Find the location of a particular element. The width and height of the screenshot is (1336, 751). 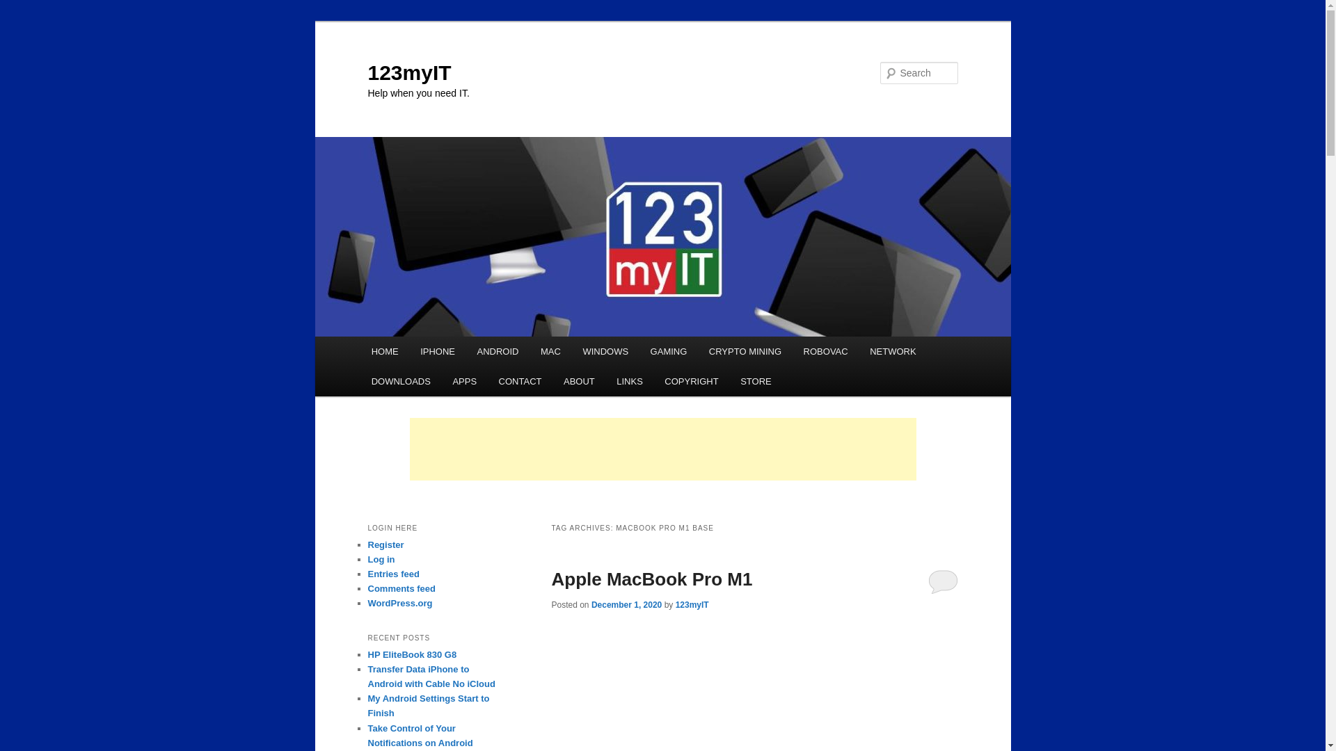

CONTACT is located at coordinates (520, 381).